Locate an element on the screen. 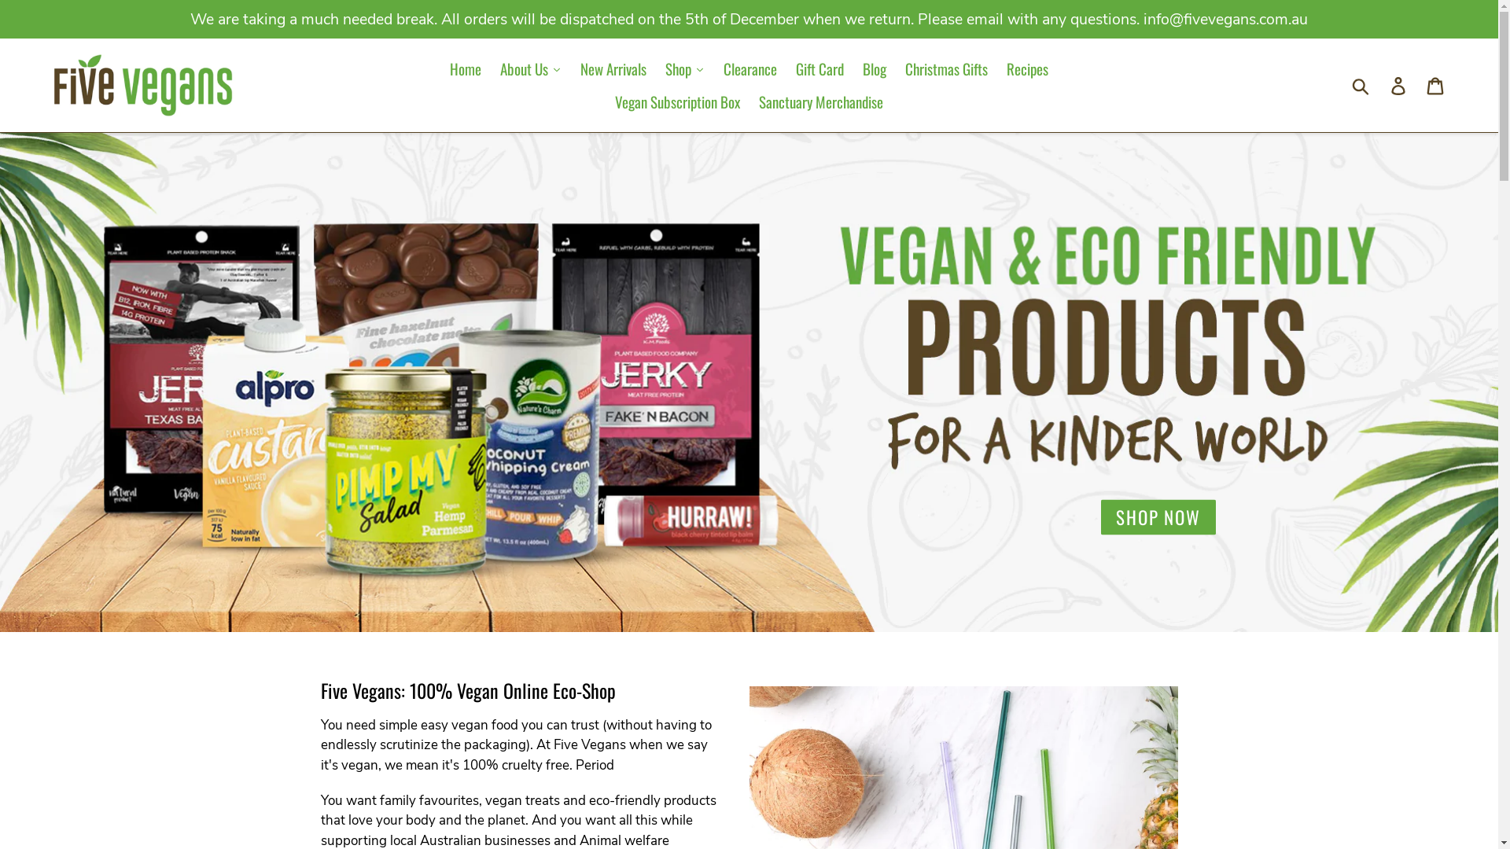 The height and width of the screenshot is (849, 1510). Home is located at coordinates (466, 69).